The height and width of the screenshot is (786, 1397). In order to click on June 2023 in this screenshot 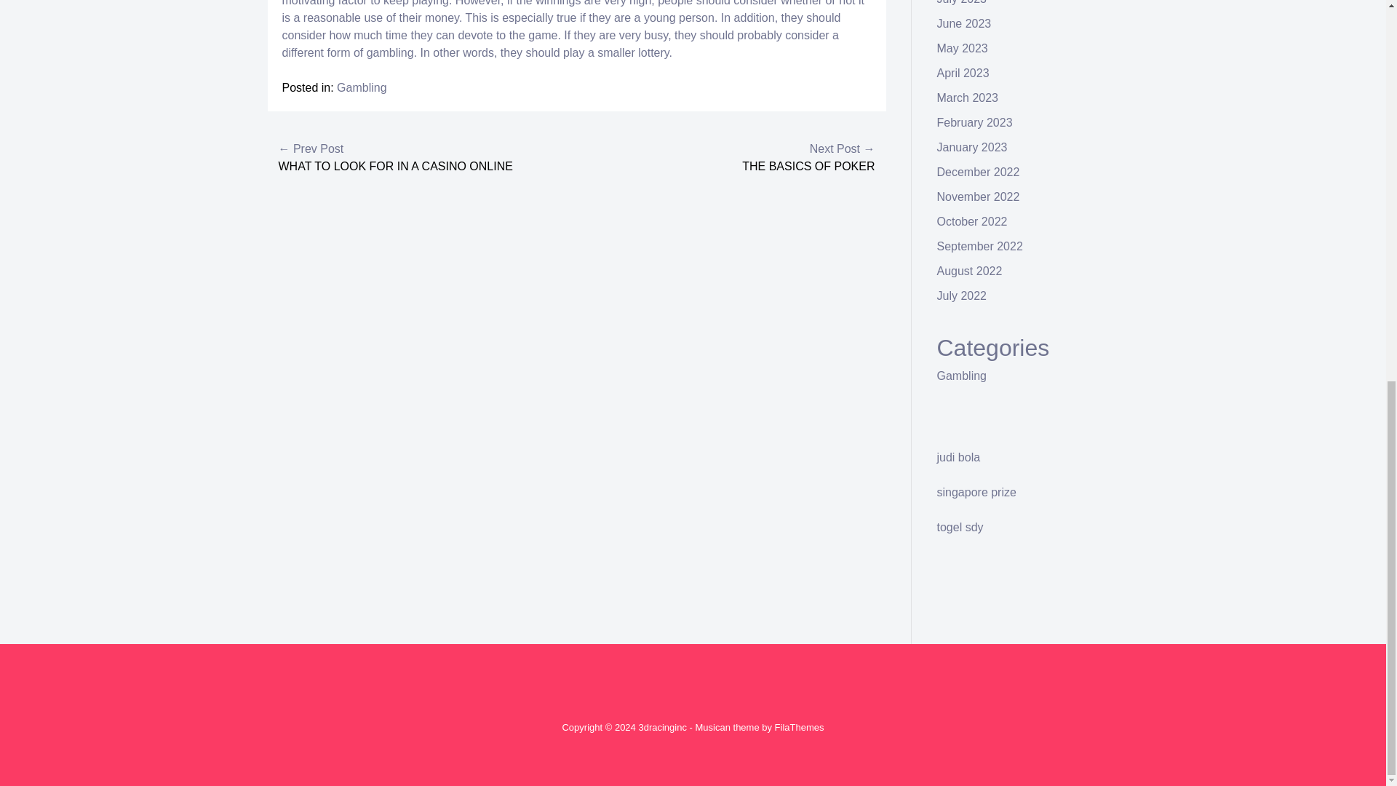, I will do `click(965, 23)`.